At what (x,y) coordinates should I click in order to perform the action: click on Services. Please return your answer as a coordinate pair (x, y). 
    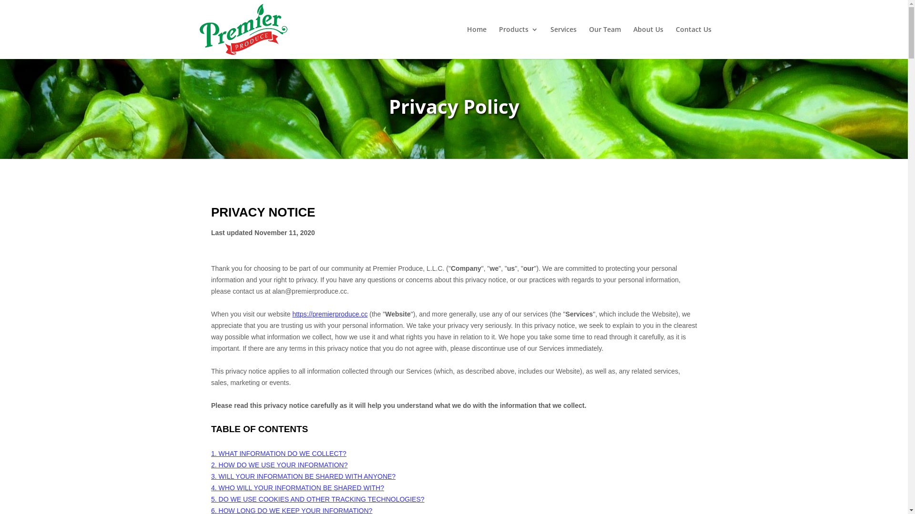
    Looking at the image, I should click on (563, 43).